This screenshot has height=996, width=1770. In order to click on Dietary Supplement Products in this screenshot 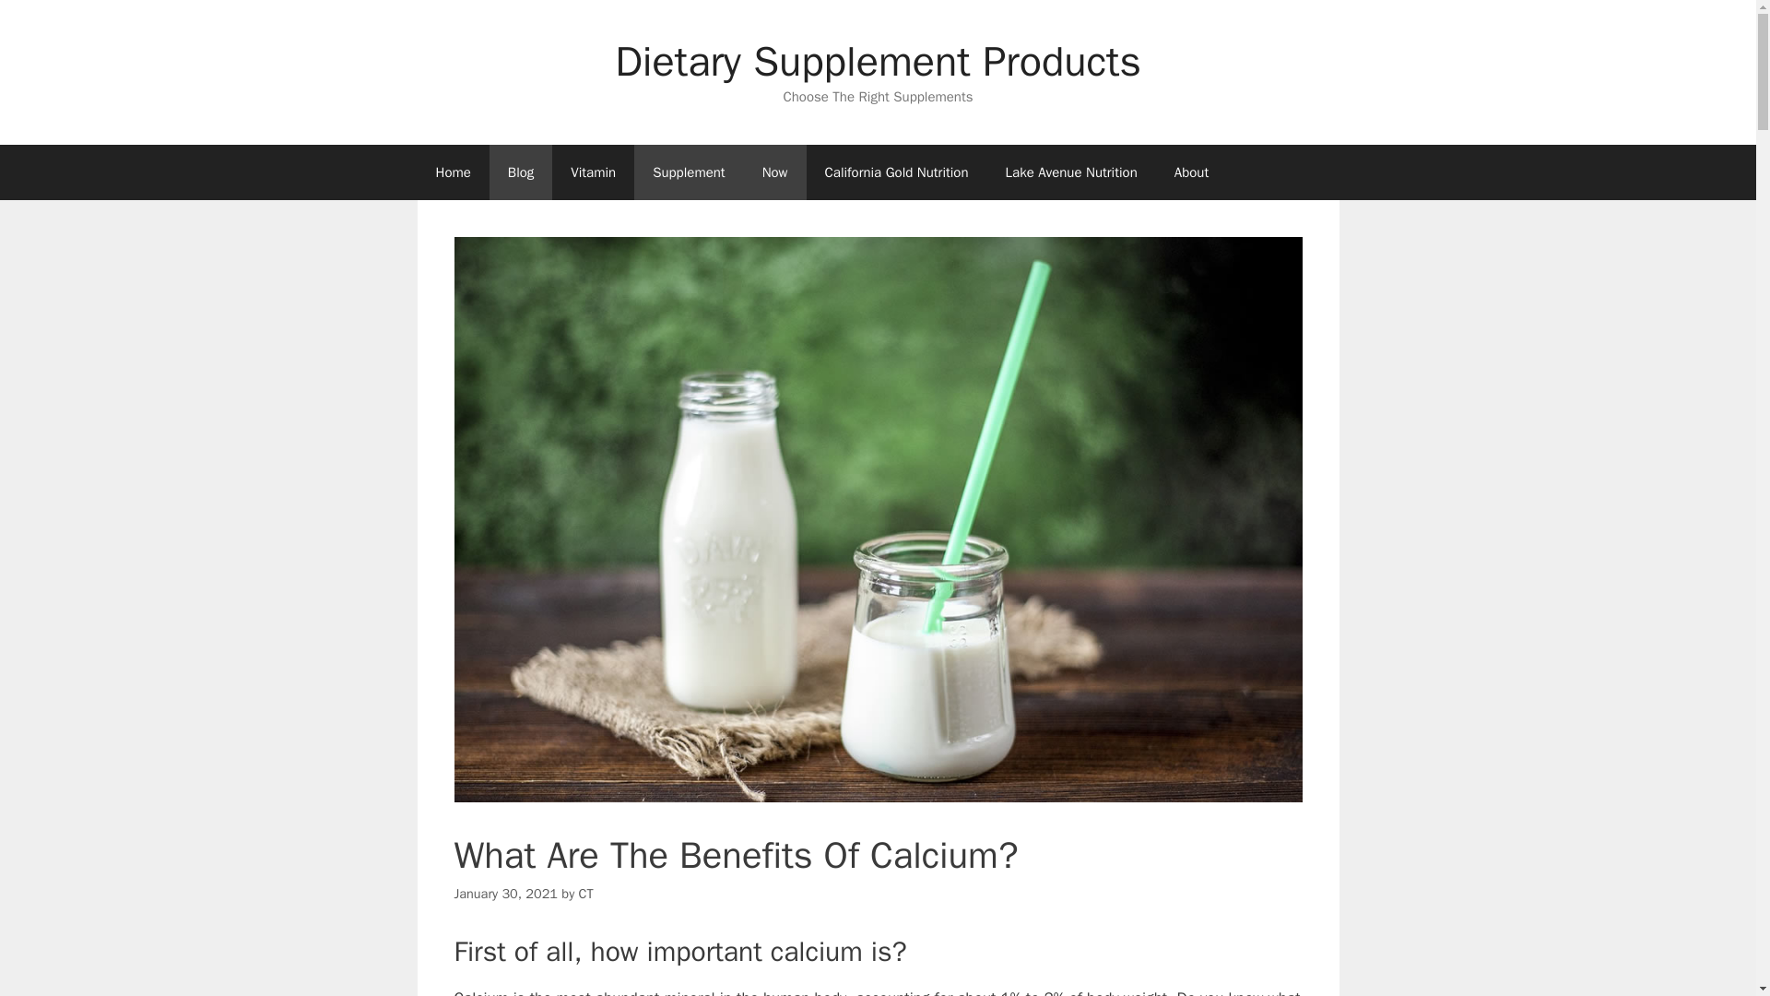, I will do `click(878, 61)`.